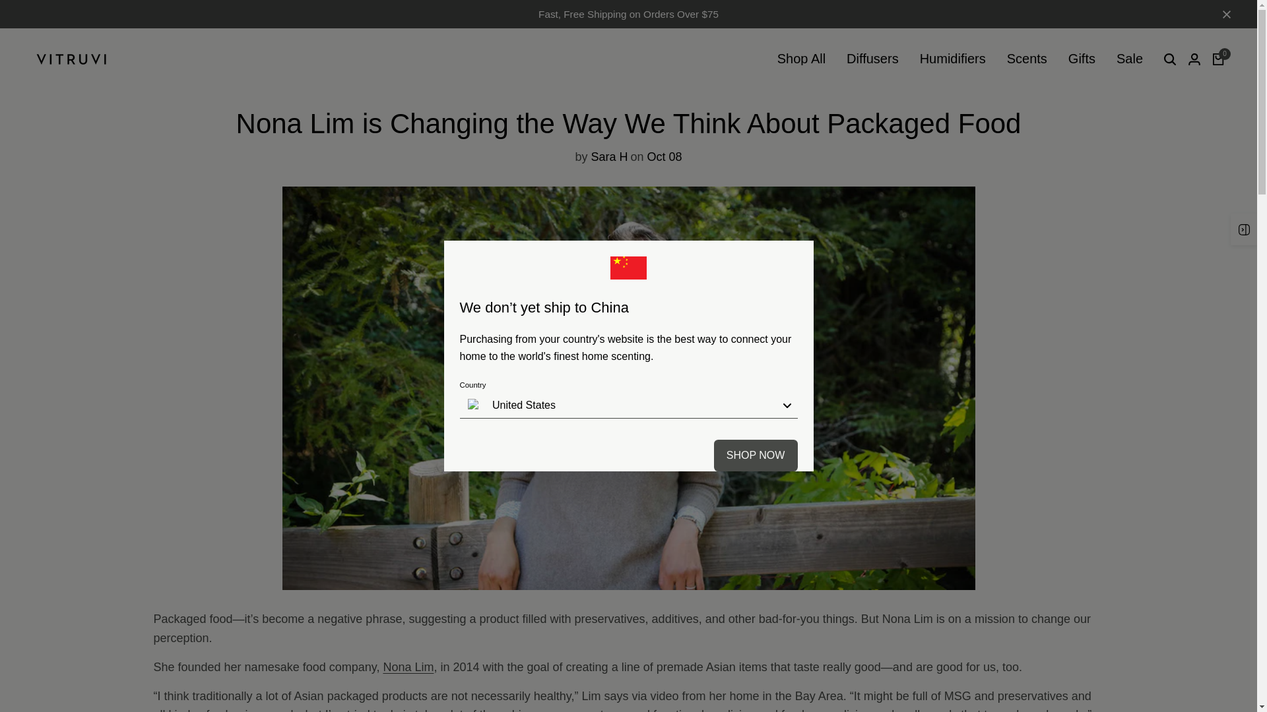  Describe the element at coordinates (628, 405) in the screenshot. I see `United States` at that location.